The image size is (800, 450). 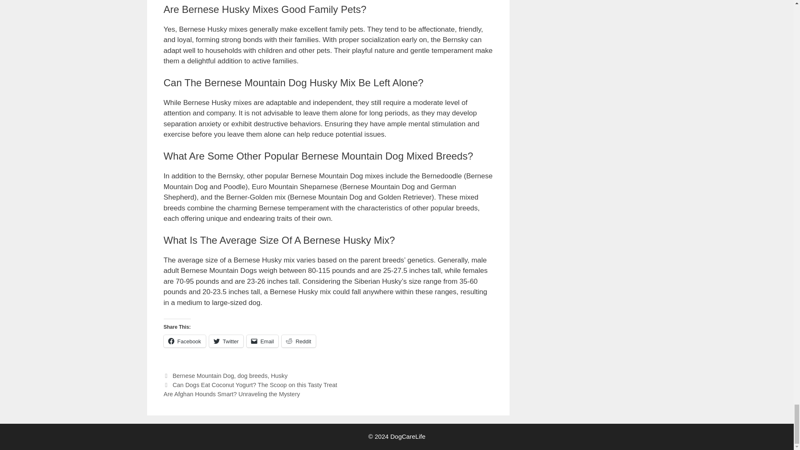 What do you see at coordinates (298, 341) in the screenshot?
I see `Reddit` at bounding box center [298, 341].